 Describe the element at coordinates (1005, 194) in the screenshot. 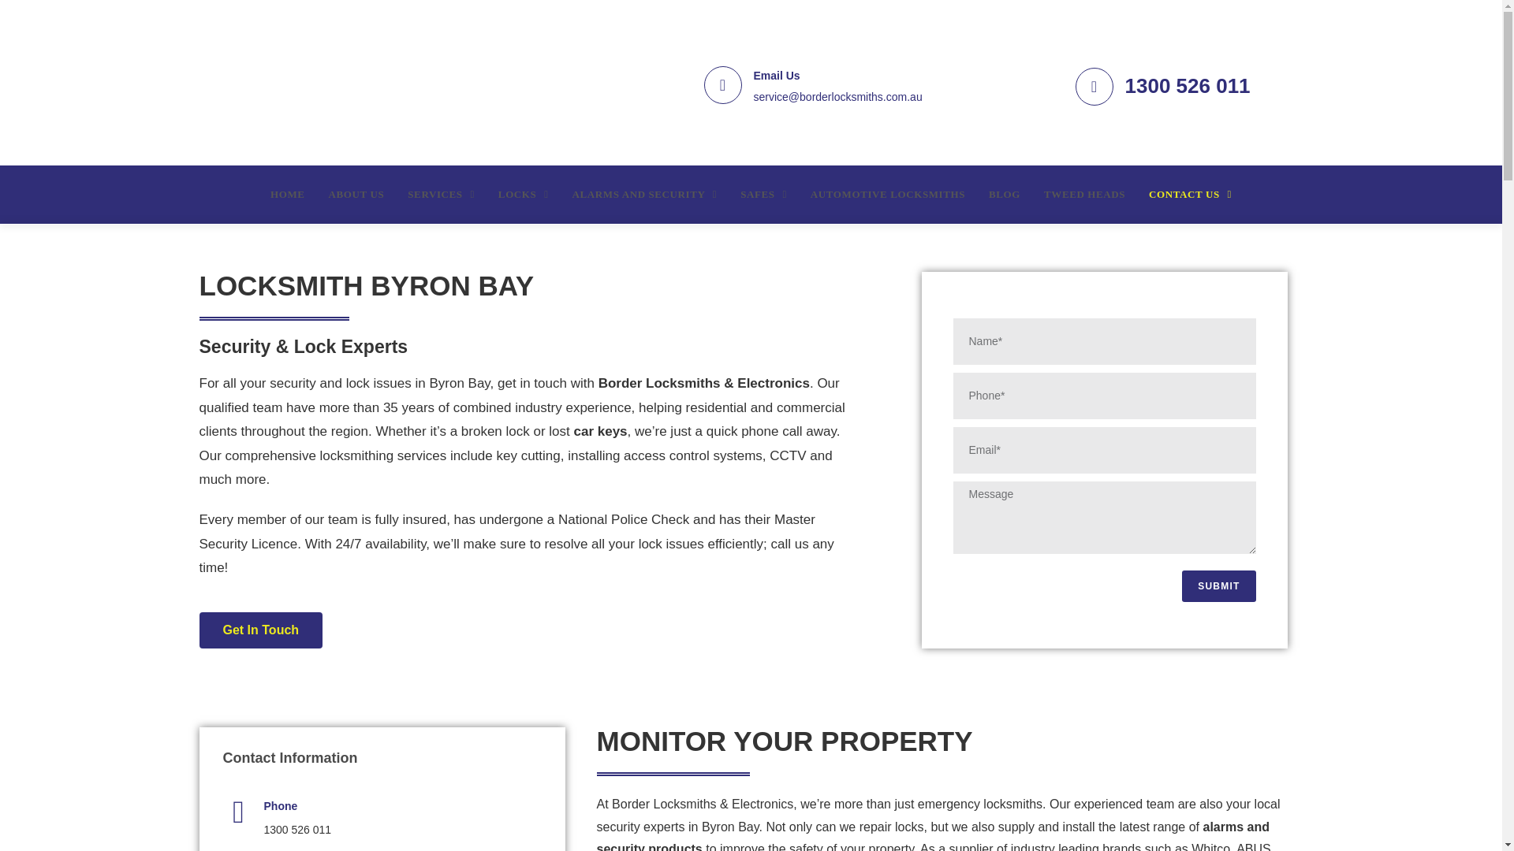

I see `BLOG` at that location.